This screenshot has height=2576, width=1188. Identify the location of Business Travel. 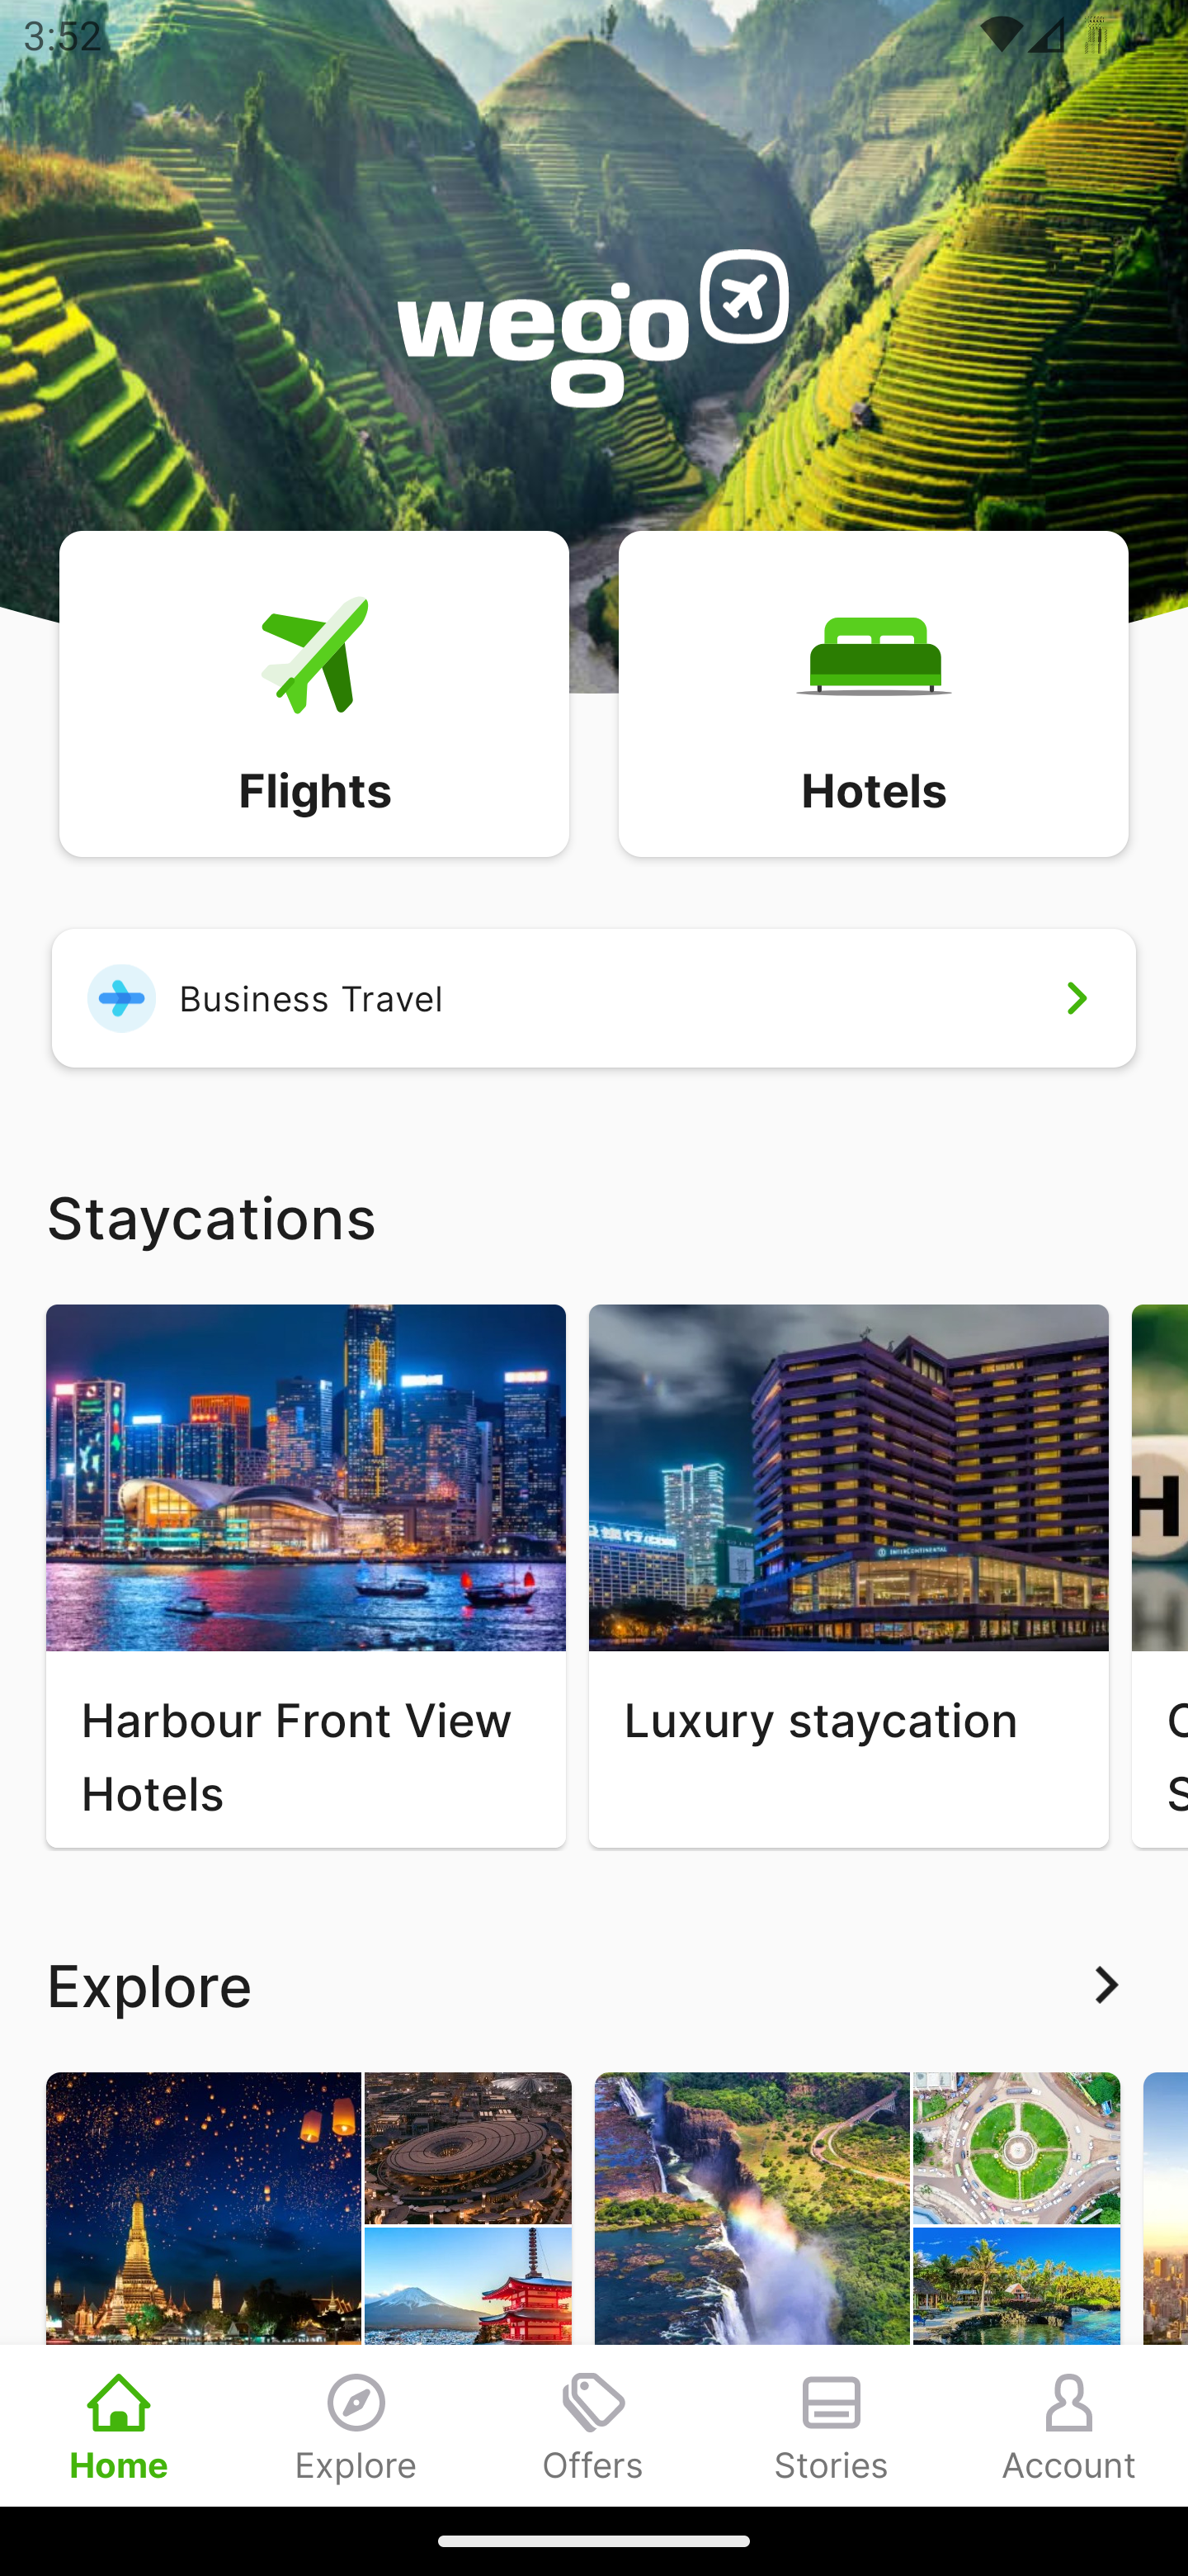
(594, 997).